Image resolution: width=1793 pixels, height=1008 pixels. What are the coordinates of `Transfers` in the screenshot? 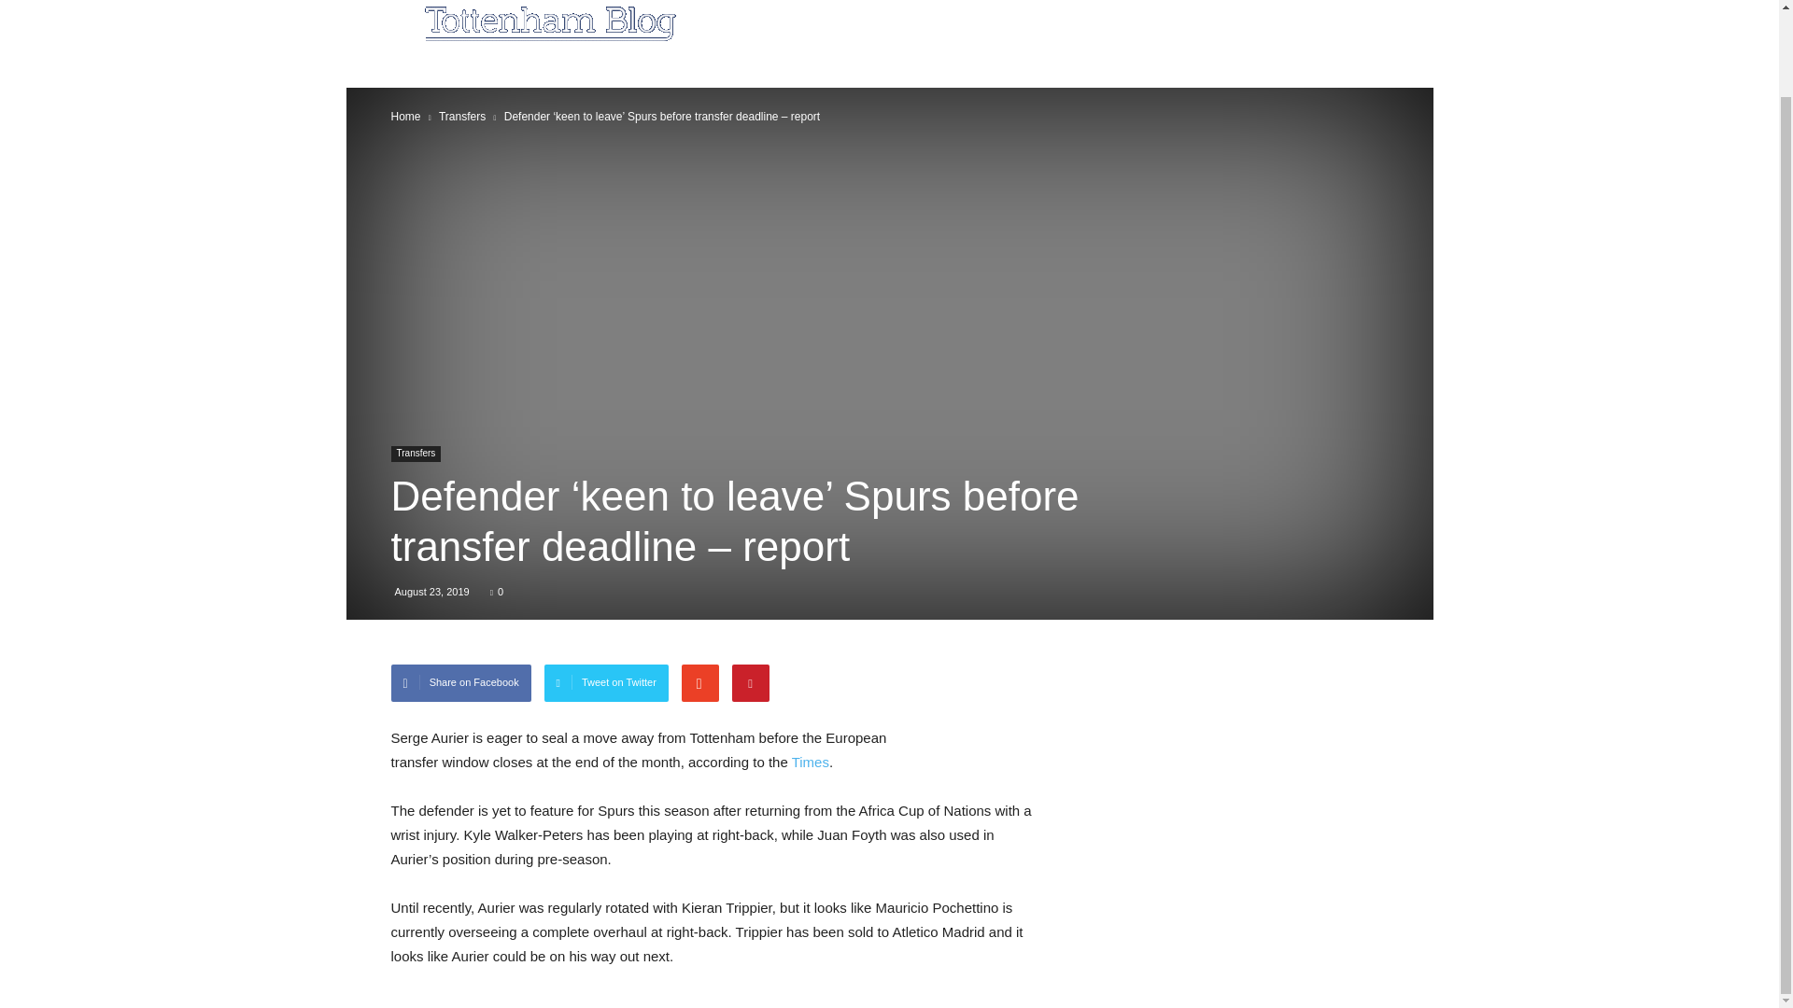 It's located at (416, 454).